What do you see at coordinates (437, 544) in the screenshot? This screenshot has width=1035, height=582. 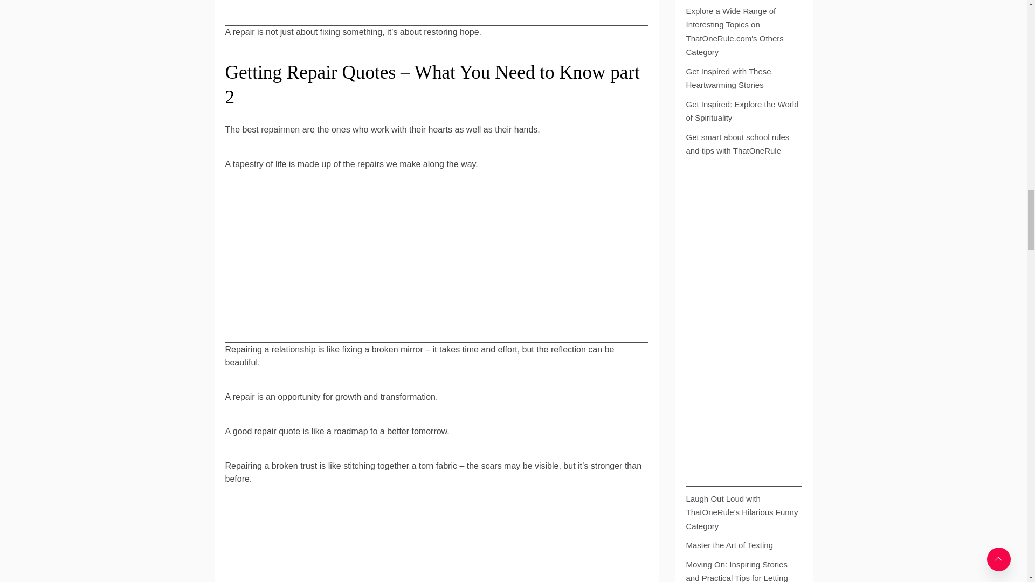 I see `Advertisement` at bounding box center [437, 544].